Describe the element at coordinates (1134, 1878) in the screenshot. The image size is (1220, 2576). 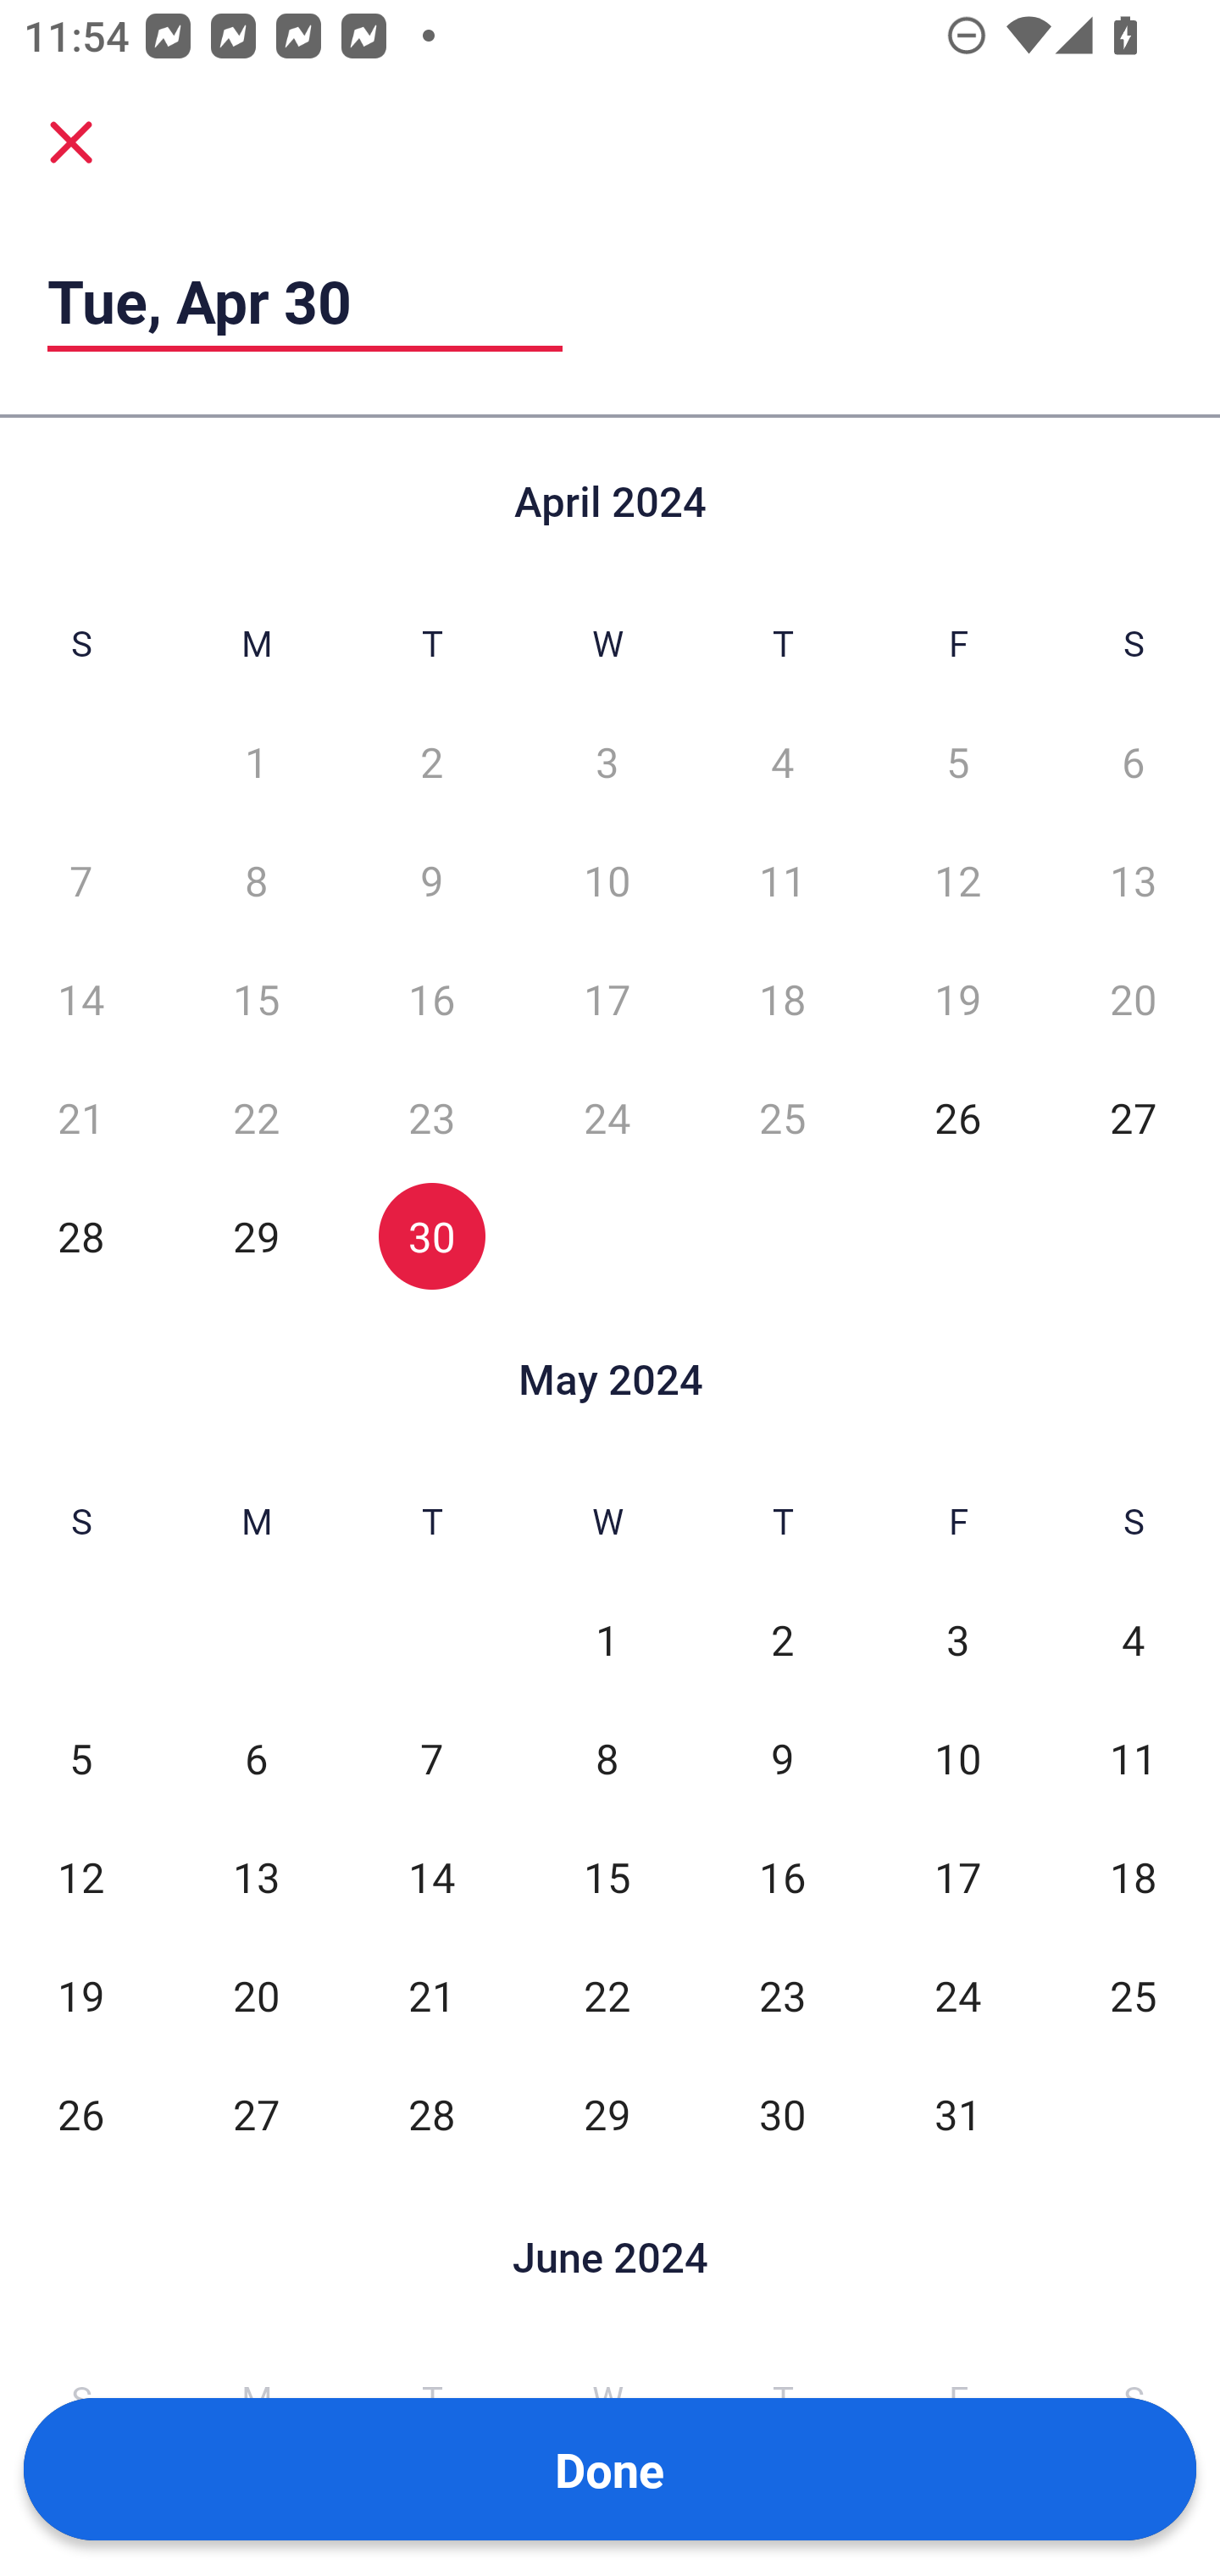
I see `18 Sat, May 18, Not Selected` at that location.